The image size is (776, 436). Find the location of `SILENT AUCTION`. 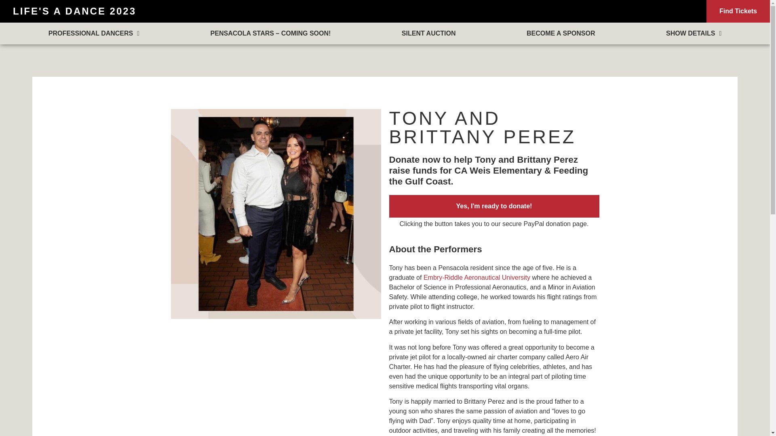

SILENT AUCTION is located at coordinates (428, 34).